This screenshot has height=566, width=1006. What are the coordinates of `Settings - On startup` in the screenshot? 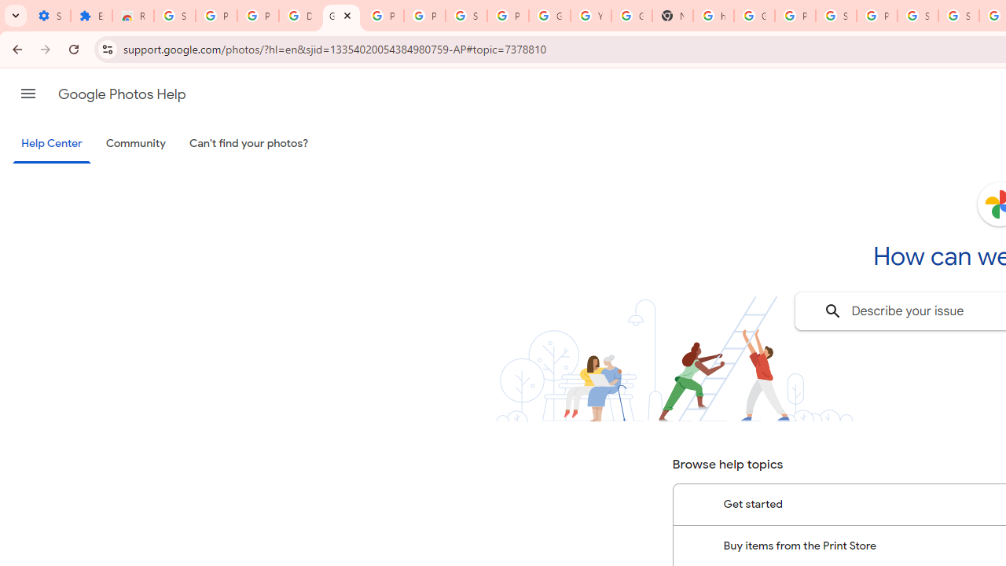 It's located at (50, 16).